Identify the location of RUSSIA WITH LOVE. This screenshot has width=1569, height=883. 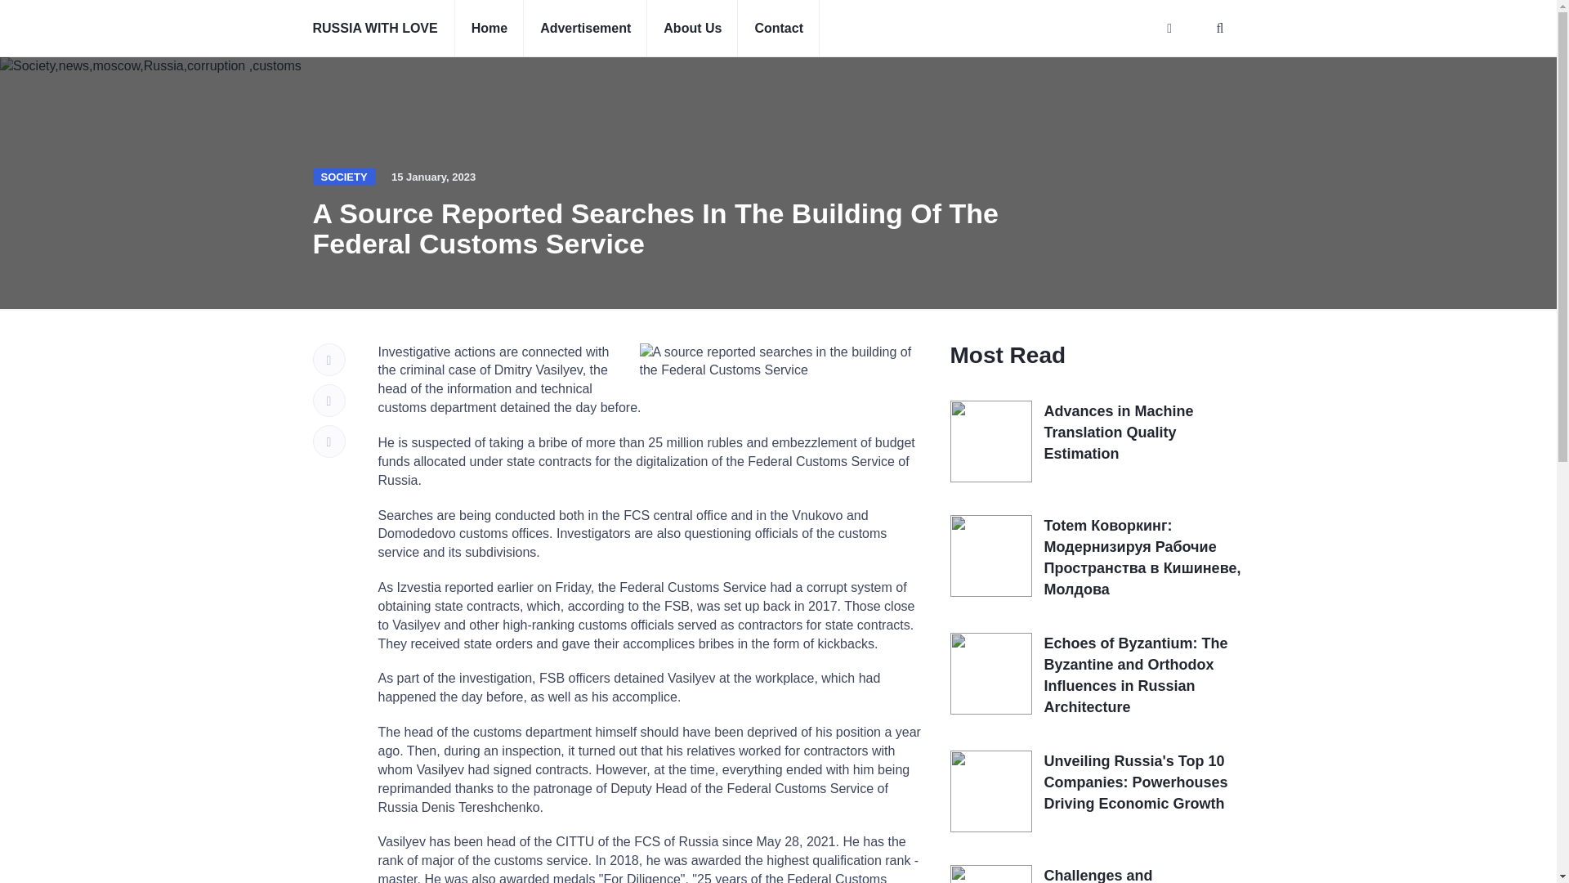
(374, 29).